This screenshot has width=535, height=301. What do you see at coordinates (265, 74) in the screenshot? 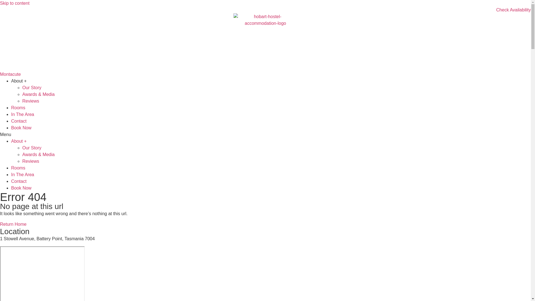
I see `Montacute` at bounding box center [265, 74].